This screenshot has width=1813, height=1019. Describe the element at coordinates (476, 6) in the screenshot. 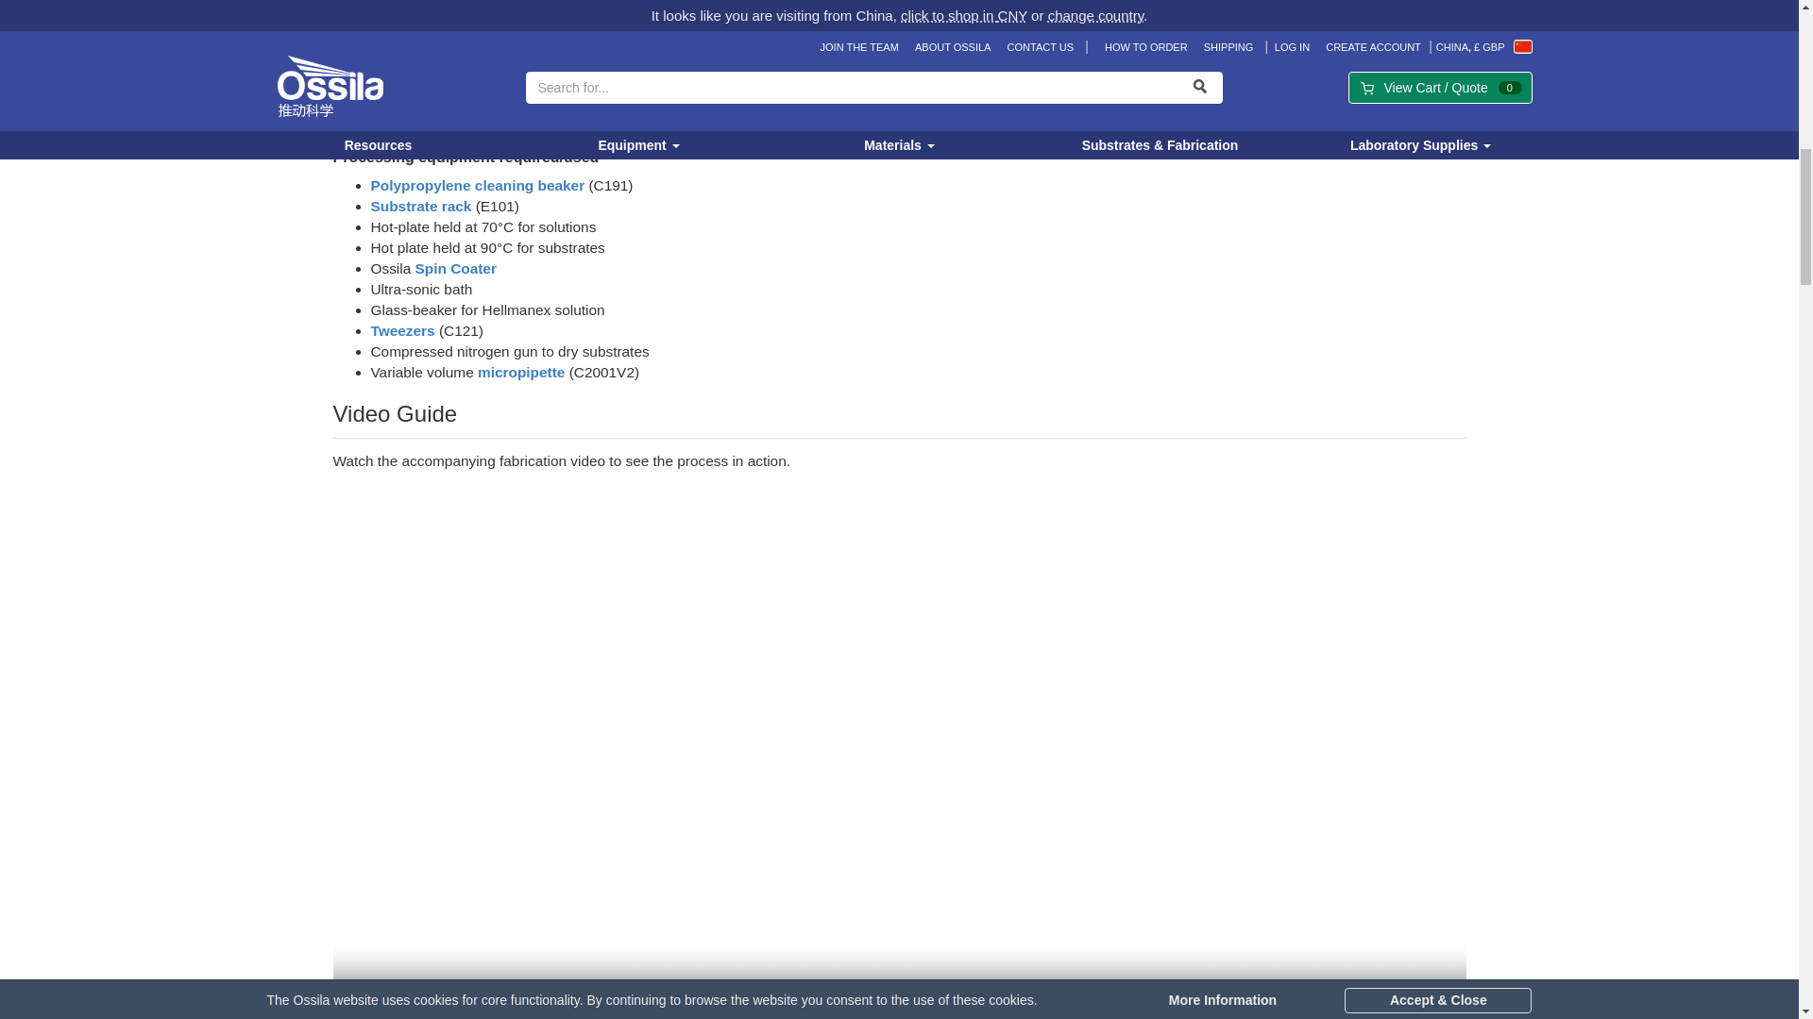

I see `Cleanroom swabs` at that location.